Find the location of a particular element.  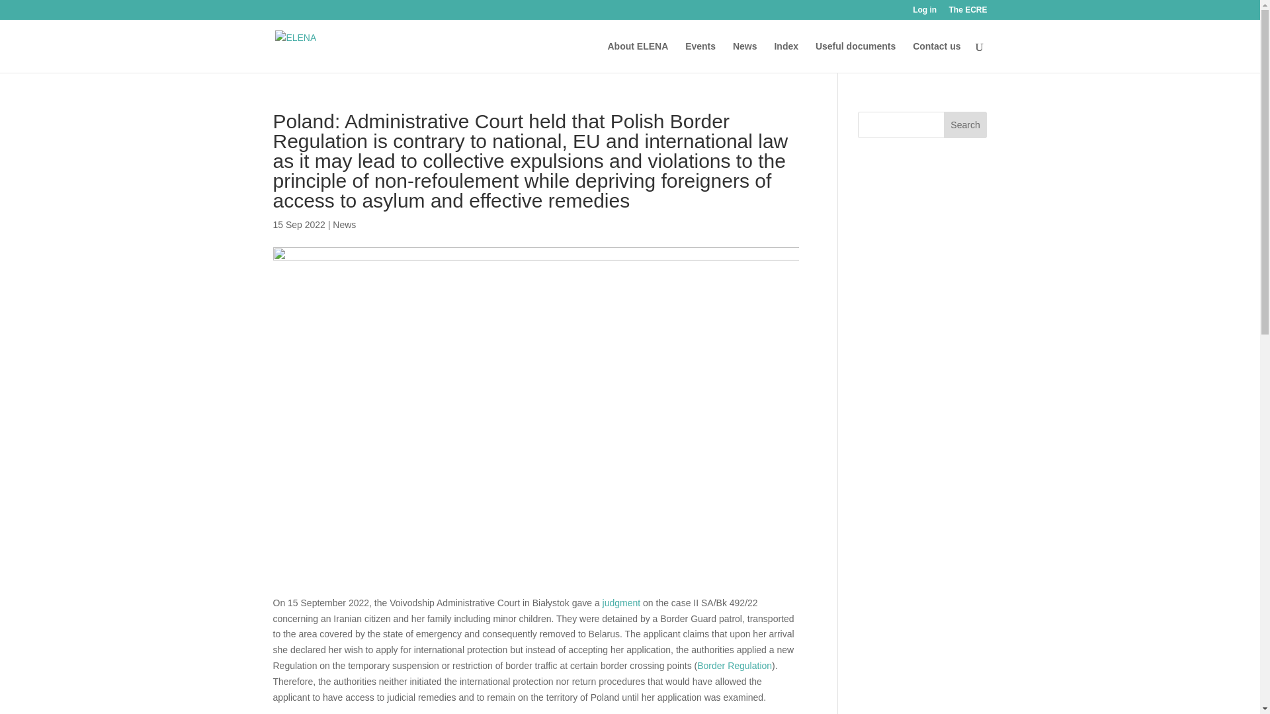

News is located at coordinates (344, 224).